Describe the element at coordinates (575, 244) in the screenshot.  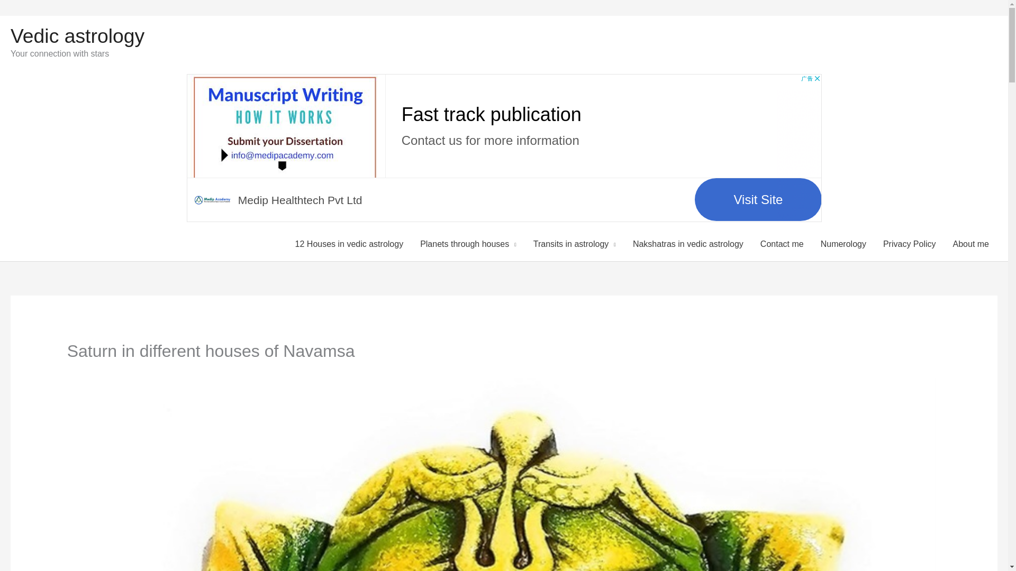
I see `Transits in astrology` at that location.